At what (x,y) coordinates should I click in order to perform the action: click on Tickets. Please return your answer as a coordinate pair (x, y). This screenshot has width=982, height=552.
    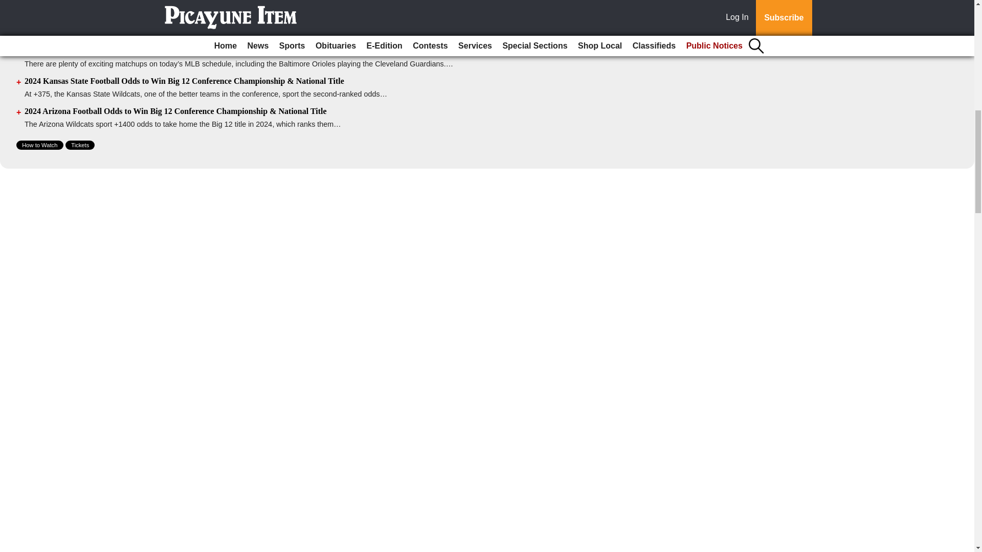
    Looking at the image, I should click on (80, 145).